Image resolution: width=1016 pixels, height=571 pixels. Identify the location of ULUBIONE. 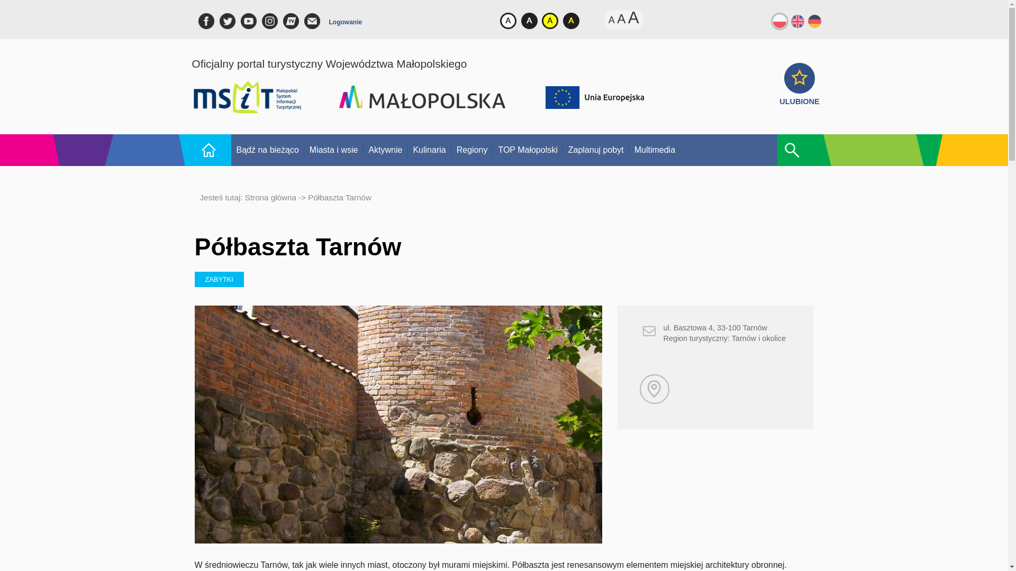
(799, 96).